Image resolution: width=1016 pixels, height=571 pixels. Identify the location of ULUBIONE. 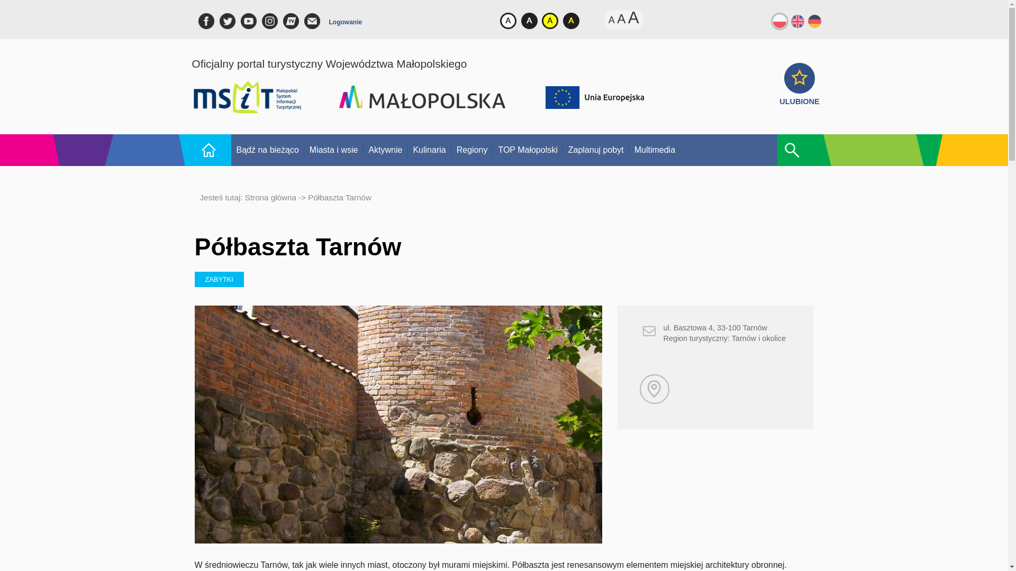
(799, 96).